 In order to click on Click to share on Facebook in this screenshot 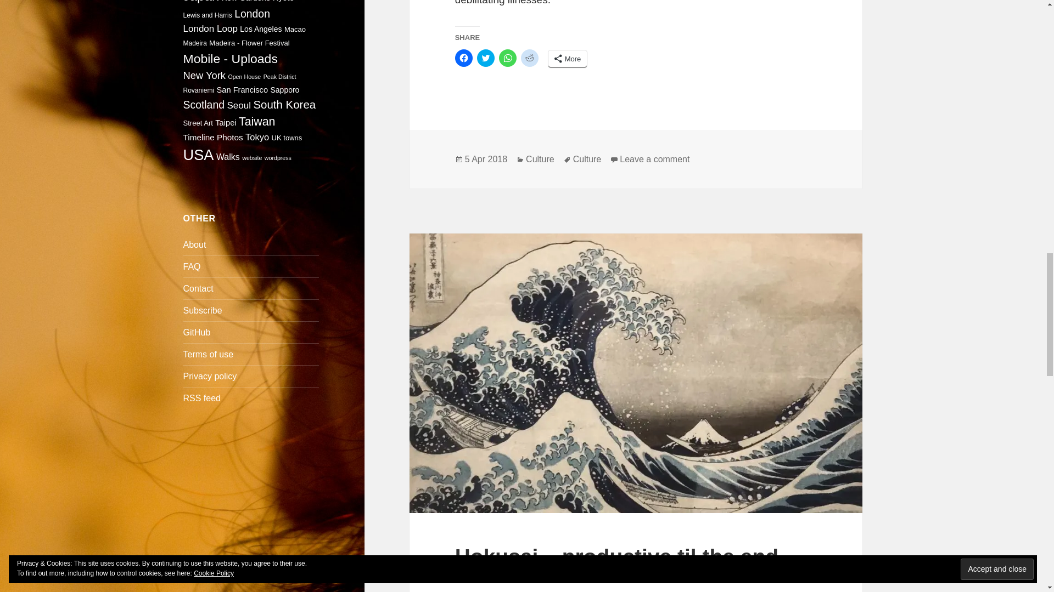, I will do `click(463, 58)`.